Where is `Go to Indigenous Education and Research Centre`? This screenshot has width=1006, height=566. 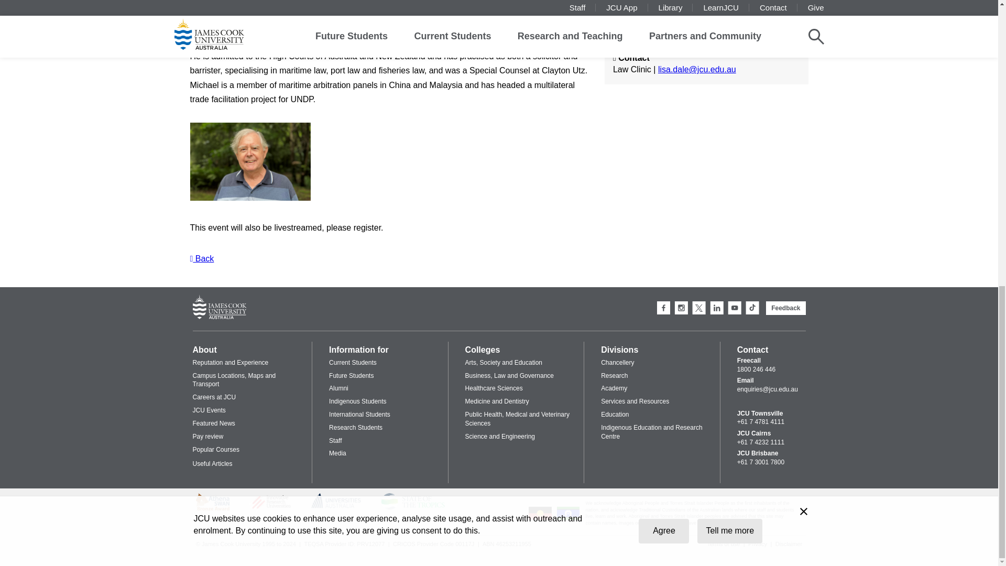
Go to Indigenous Education and Research Centre is located at coordinates (568, 519).